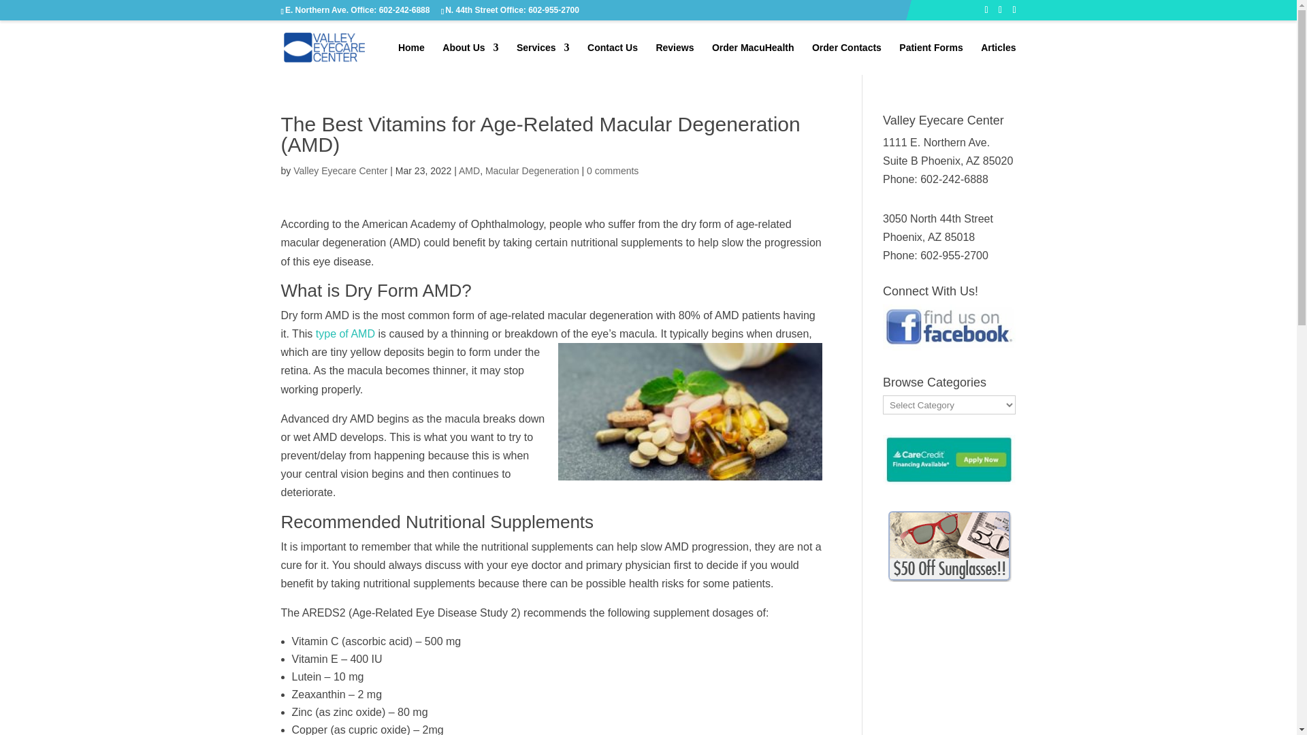 This screenshot has height=735, width=1307. I want to click on Valley Eyecare Center, so click(340, 171).